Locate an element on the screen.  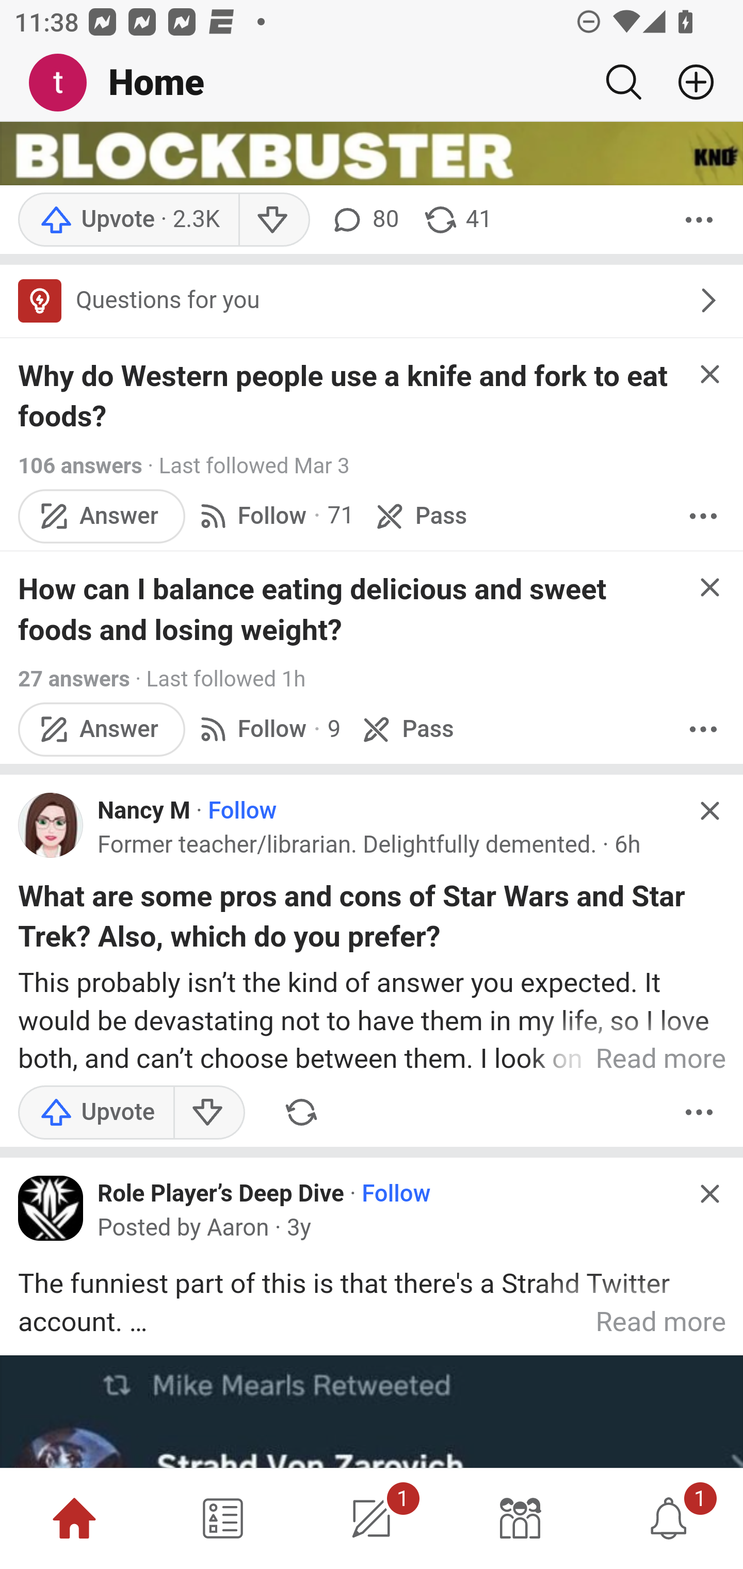
Profile photo for Nancy M is located at coordinates (51, 825).